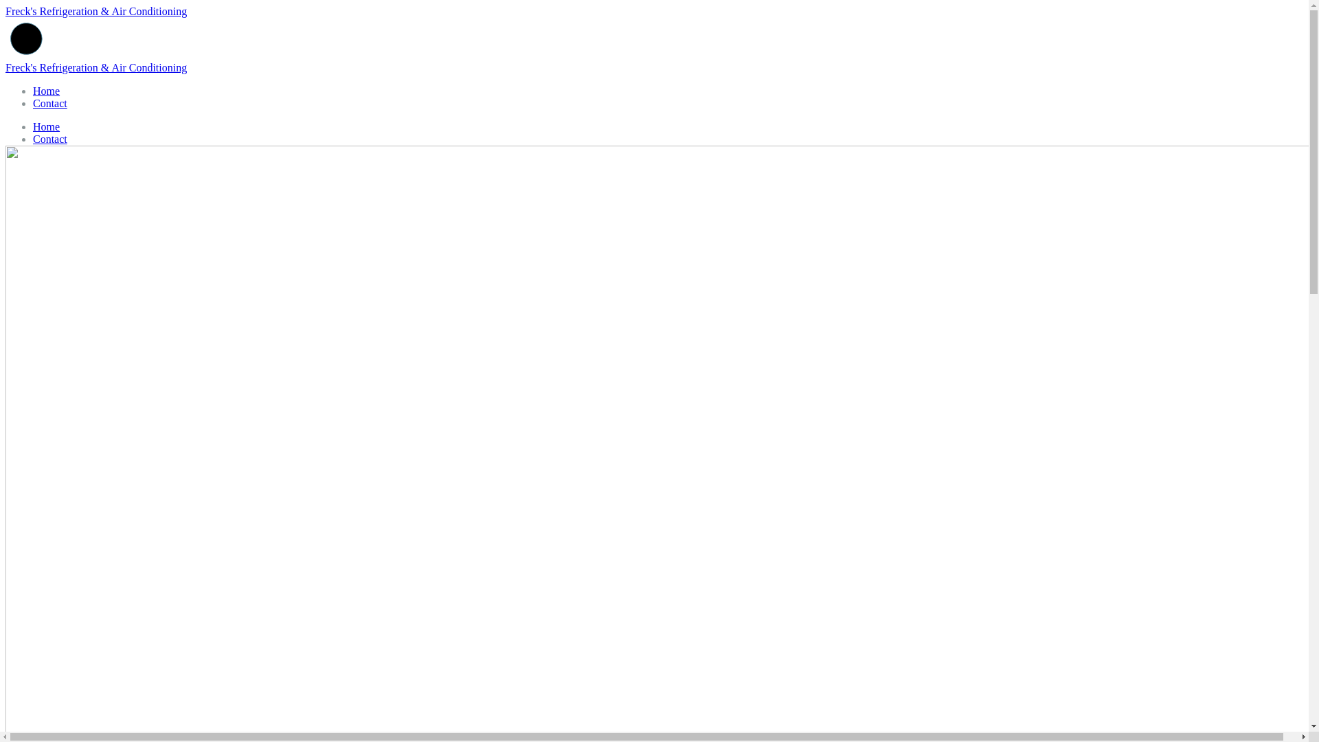  I want to click on Contact, so click(50, 139).